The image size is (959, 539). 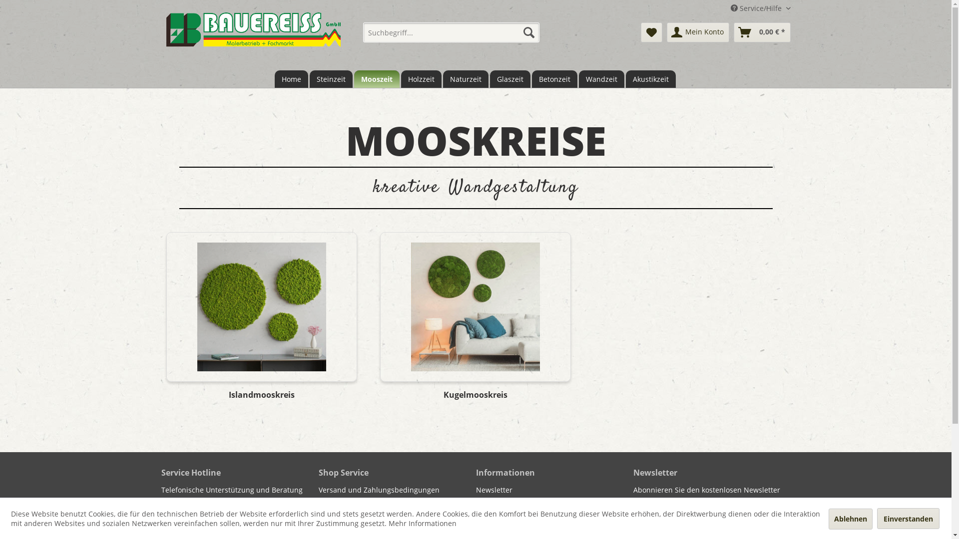 I want to click on Mein Konto, so click(x=697, y=32).